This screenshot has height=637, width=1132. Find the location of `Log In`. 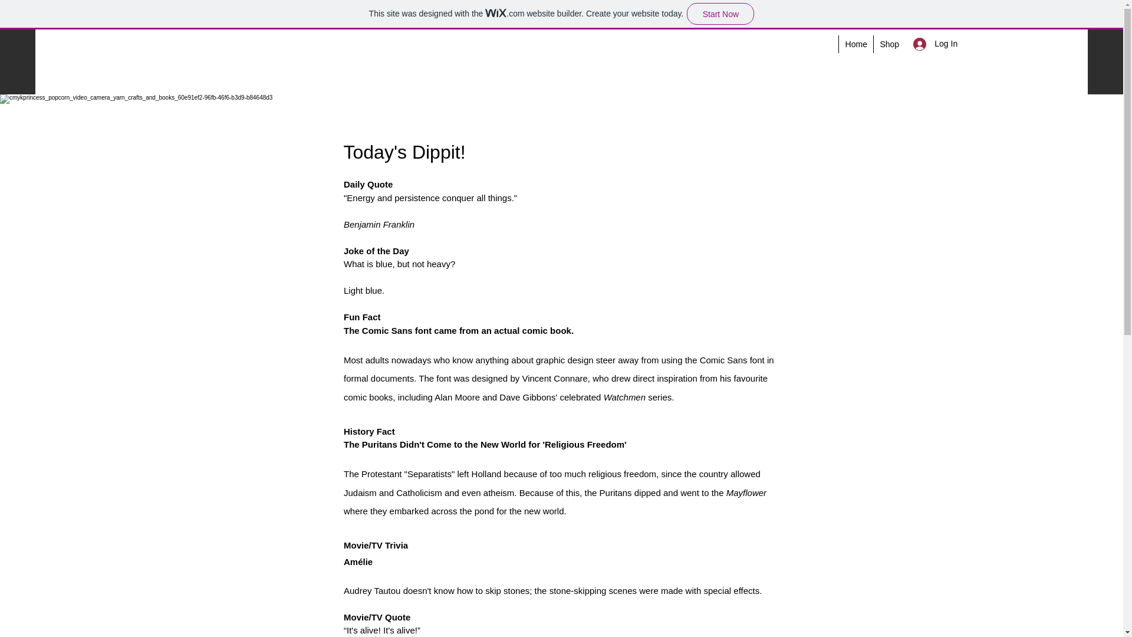

Log In is located at coordinates (922, 44).